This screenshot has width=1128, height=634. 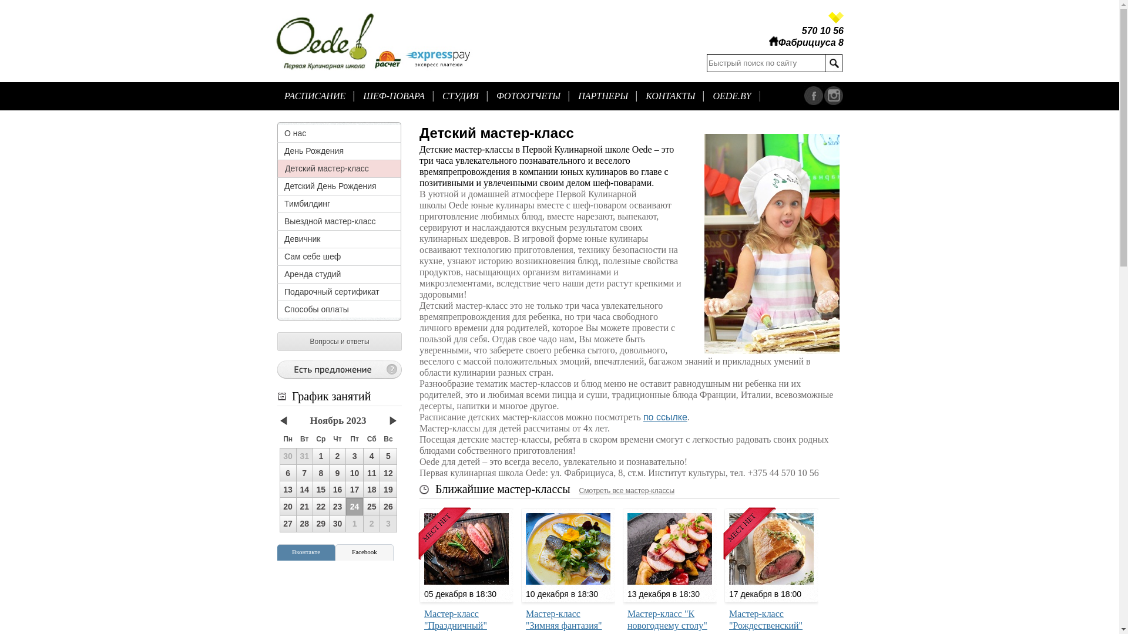 What do you see at coordinates (337, 490) in the screenshot?
I see `16` at bounding box center [337, 490].